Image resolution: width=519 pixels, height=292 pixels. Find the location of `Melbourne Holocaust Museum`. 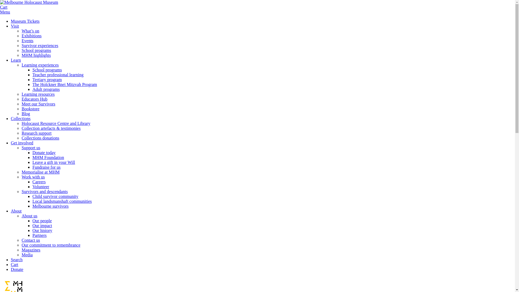

Melbourne Holocaust Museum is located at coordinates (29, 2).